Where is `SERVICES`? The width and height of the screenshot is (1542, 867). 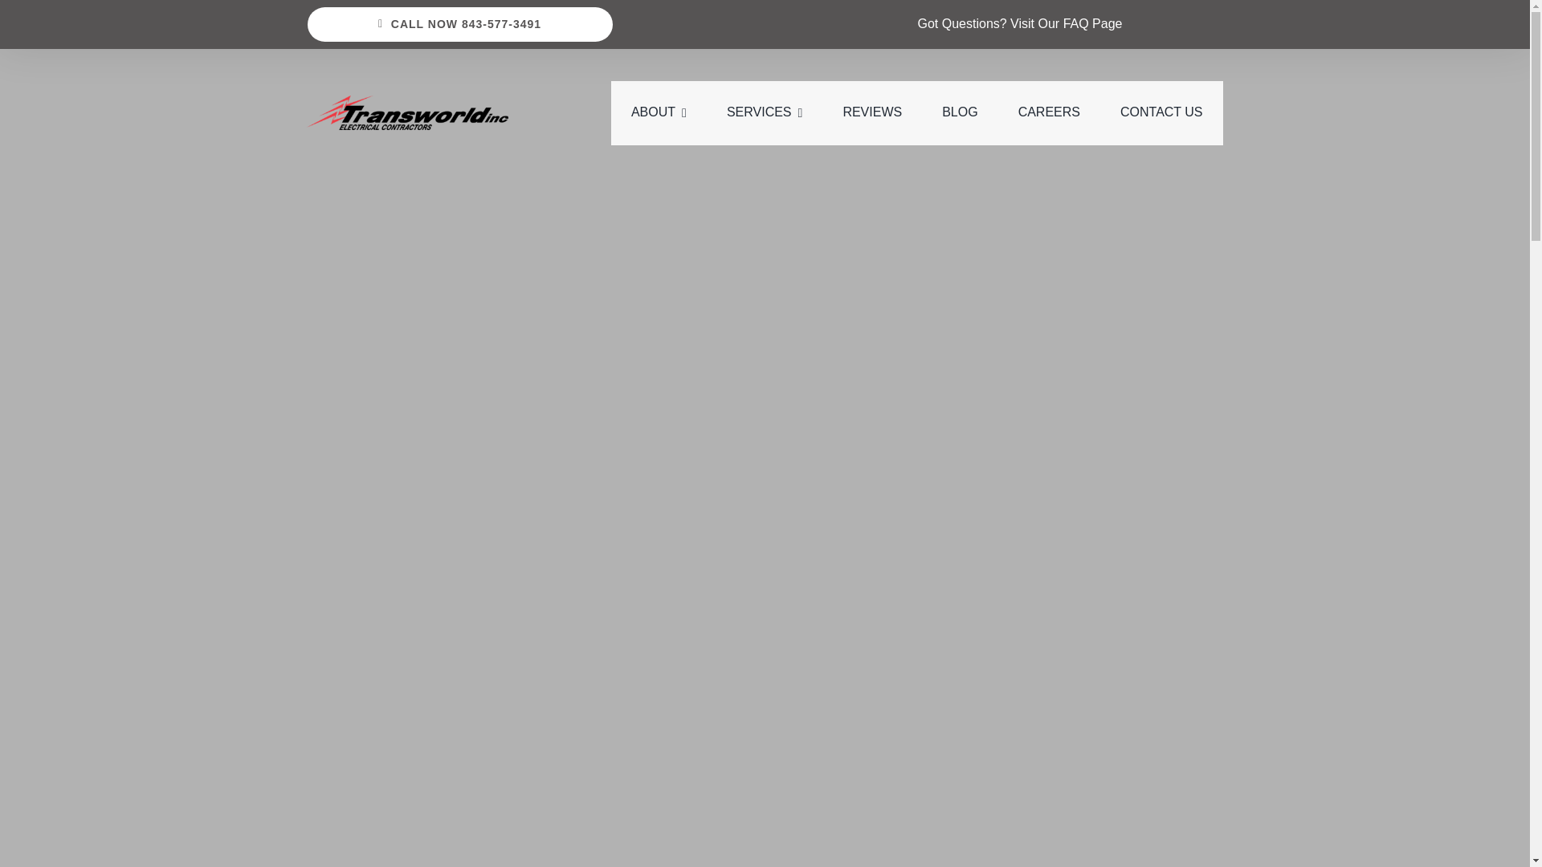
SERVICES is located at coordinates (764, 113).